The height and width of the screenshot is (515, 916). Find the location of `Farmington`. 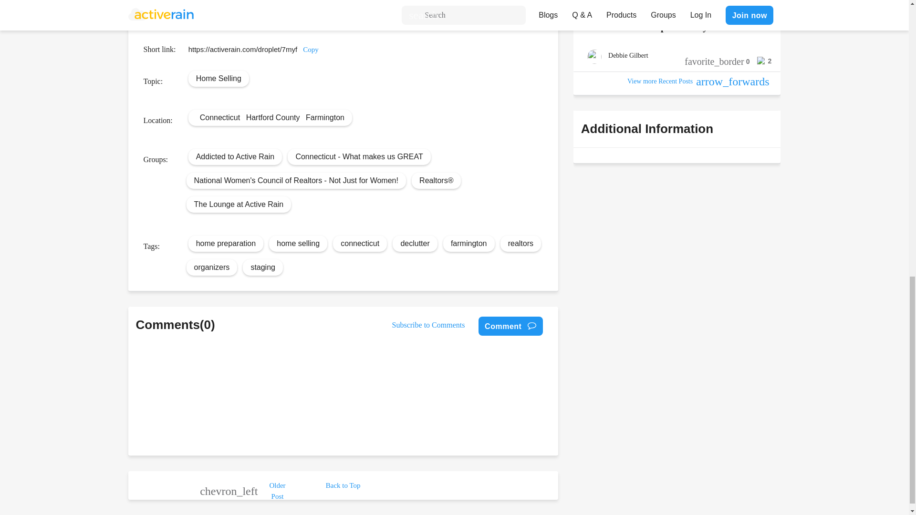

Farmington is located at coordinates (325, 117).